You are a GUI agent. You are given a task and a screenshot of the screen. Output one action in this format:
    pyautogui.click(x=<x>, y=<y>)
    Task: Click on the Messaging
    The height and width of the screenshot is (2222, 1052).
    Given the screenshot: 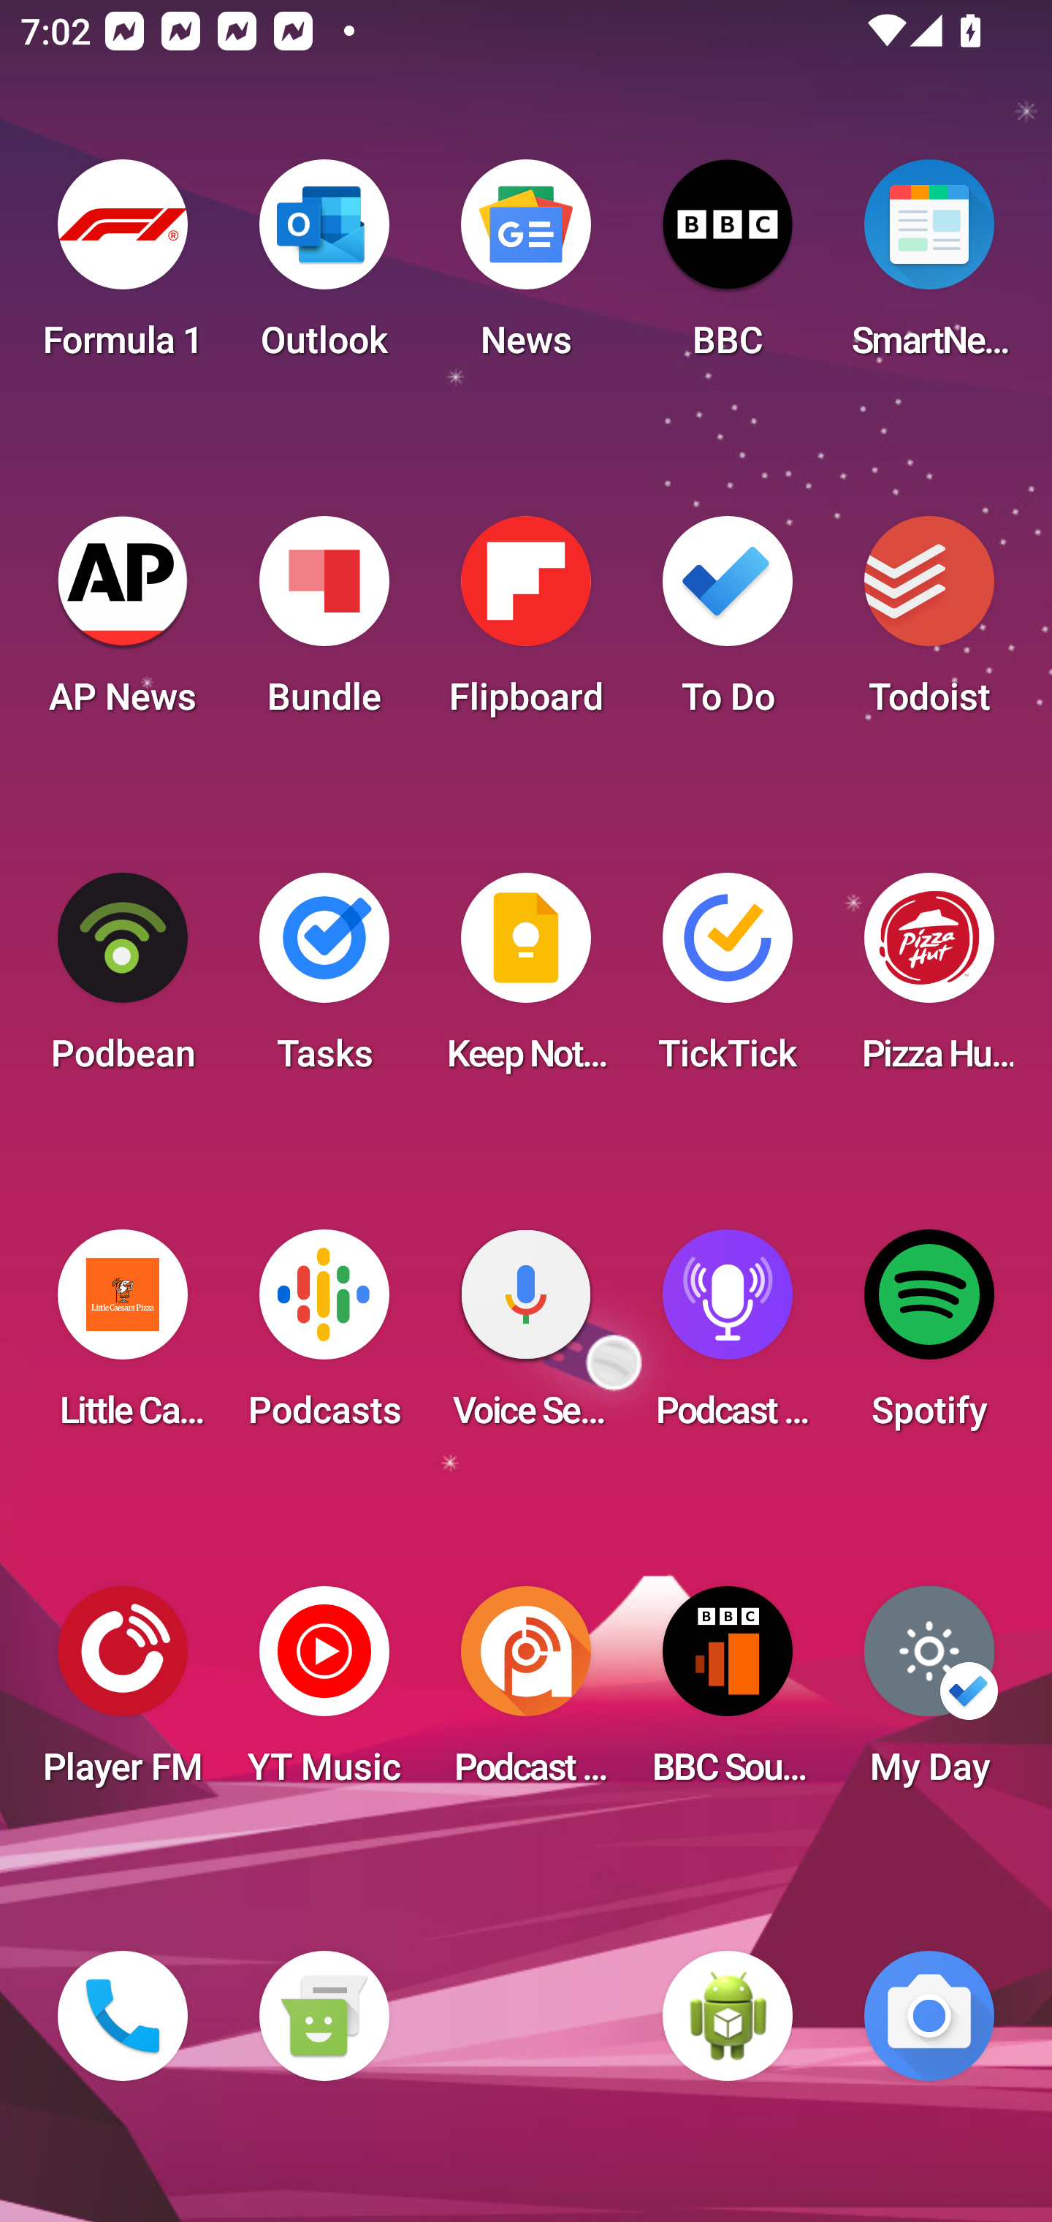 What is the action you would take?
    pyautogui.click(x=324, y=2016)
    